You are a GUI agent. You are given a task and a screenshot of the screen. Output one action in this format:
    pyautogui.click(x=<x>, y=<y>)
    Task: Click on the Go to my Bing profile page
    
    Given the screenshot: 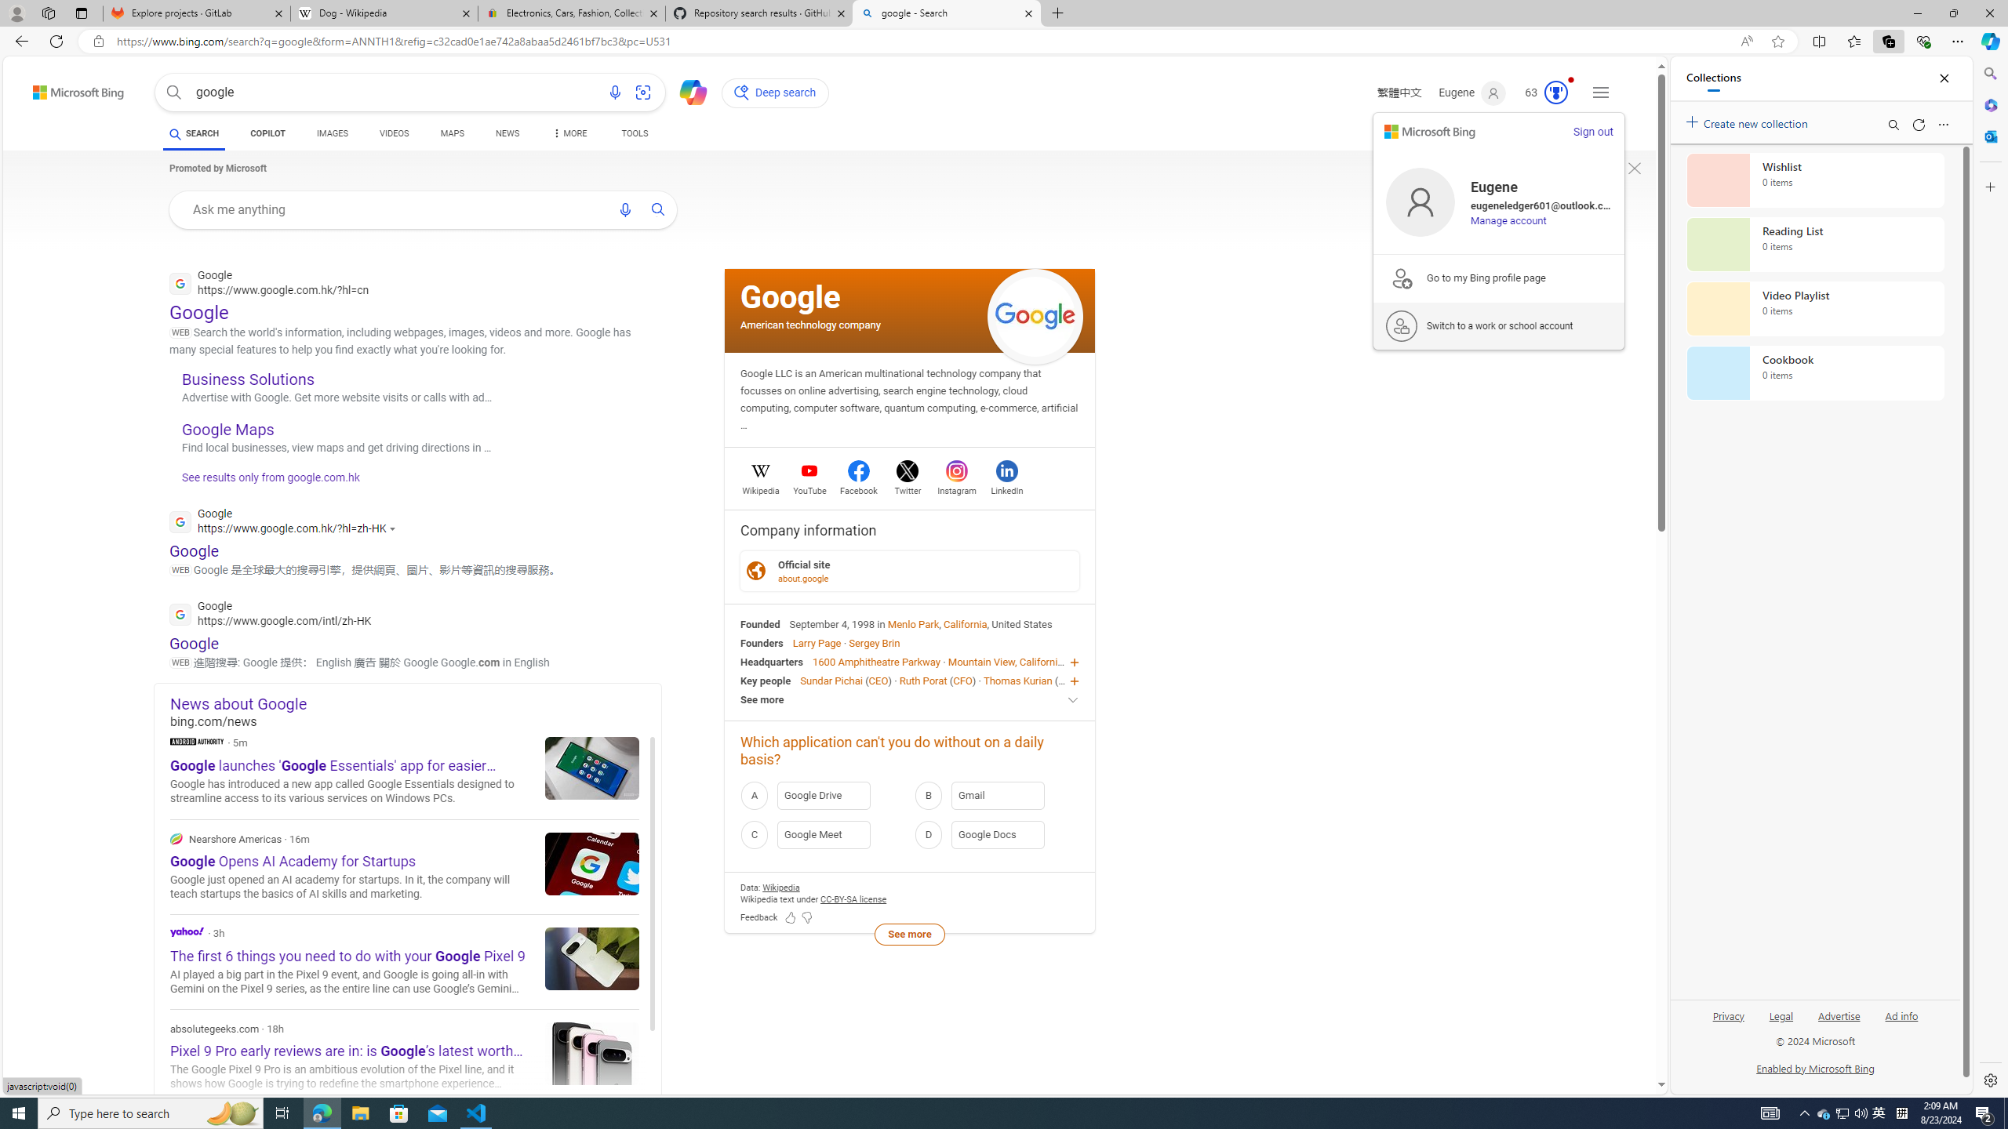 What is the action you would take?
    pyautogui.click(x=1499, y=278)
    